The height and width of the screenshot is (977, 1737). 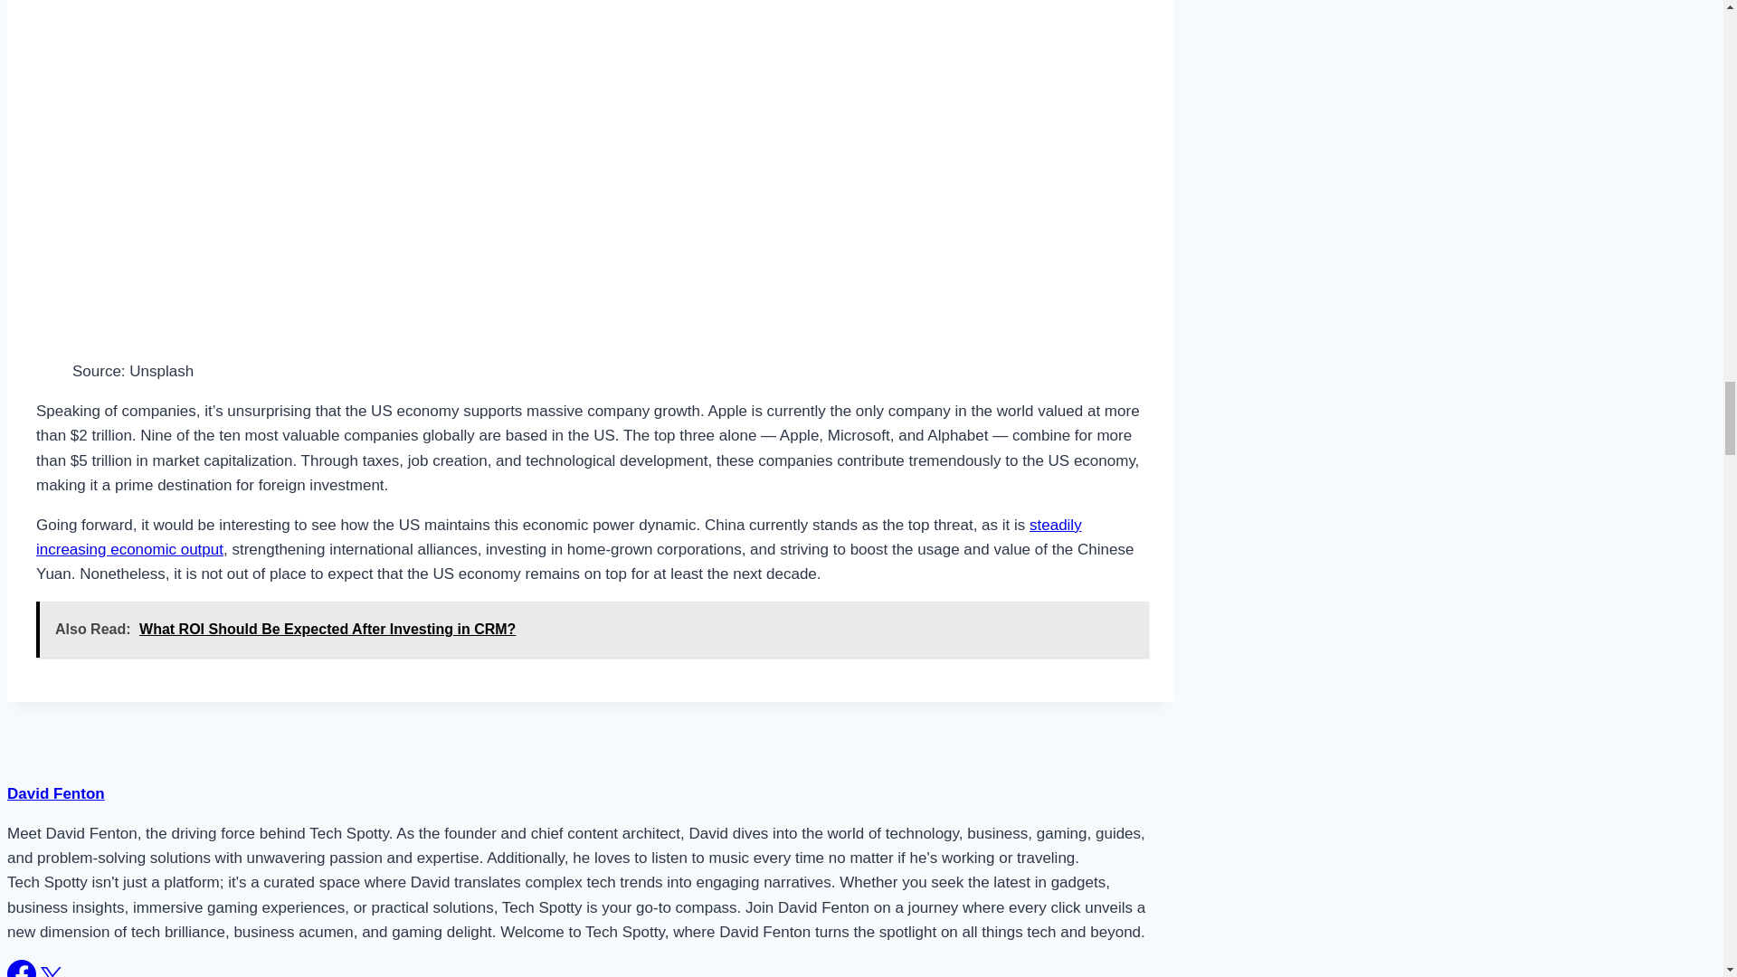 What do you see at coordinates (55, 793) in the screenshot?
I see `Posts by David Fenton` at bounding box center [55, 793].